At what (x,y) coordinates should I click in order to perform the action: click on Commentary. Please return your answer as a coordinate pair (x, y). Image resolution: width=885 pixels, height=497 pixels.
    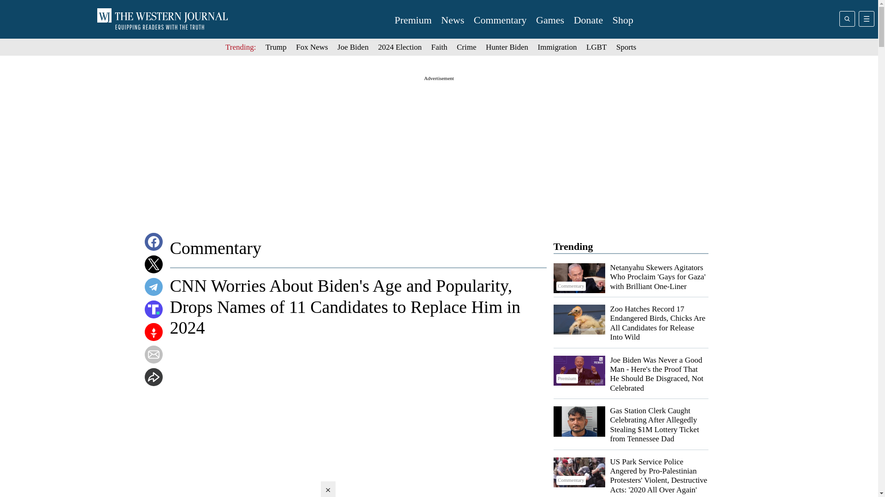
    Looking at the image, I should click on (579, 278).